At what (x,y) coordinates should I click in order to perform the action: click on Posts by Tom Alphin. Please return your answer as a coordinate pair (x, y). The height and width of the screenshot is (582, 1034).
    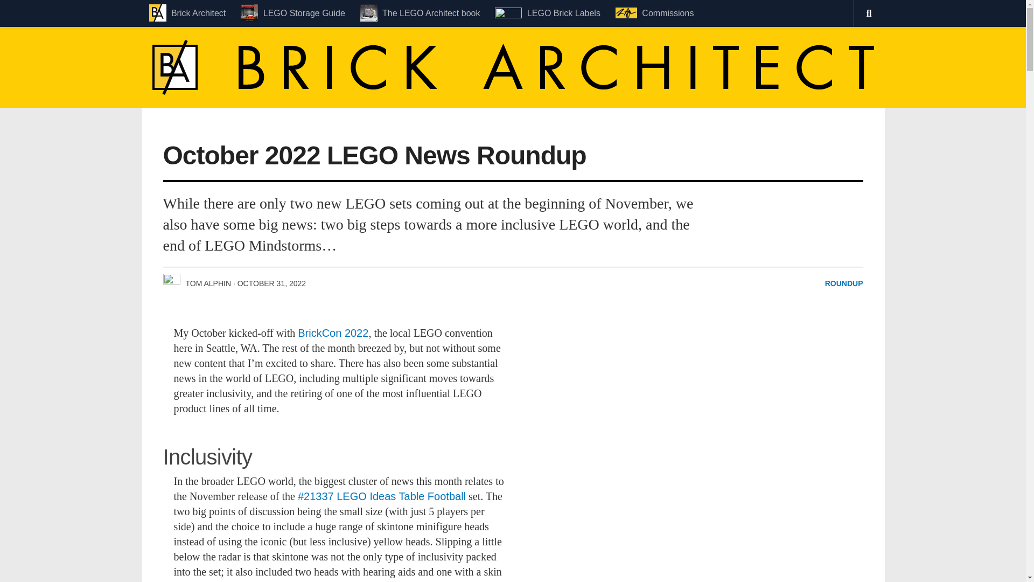
    Looking at the image, I should click on (208, 283).